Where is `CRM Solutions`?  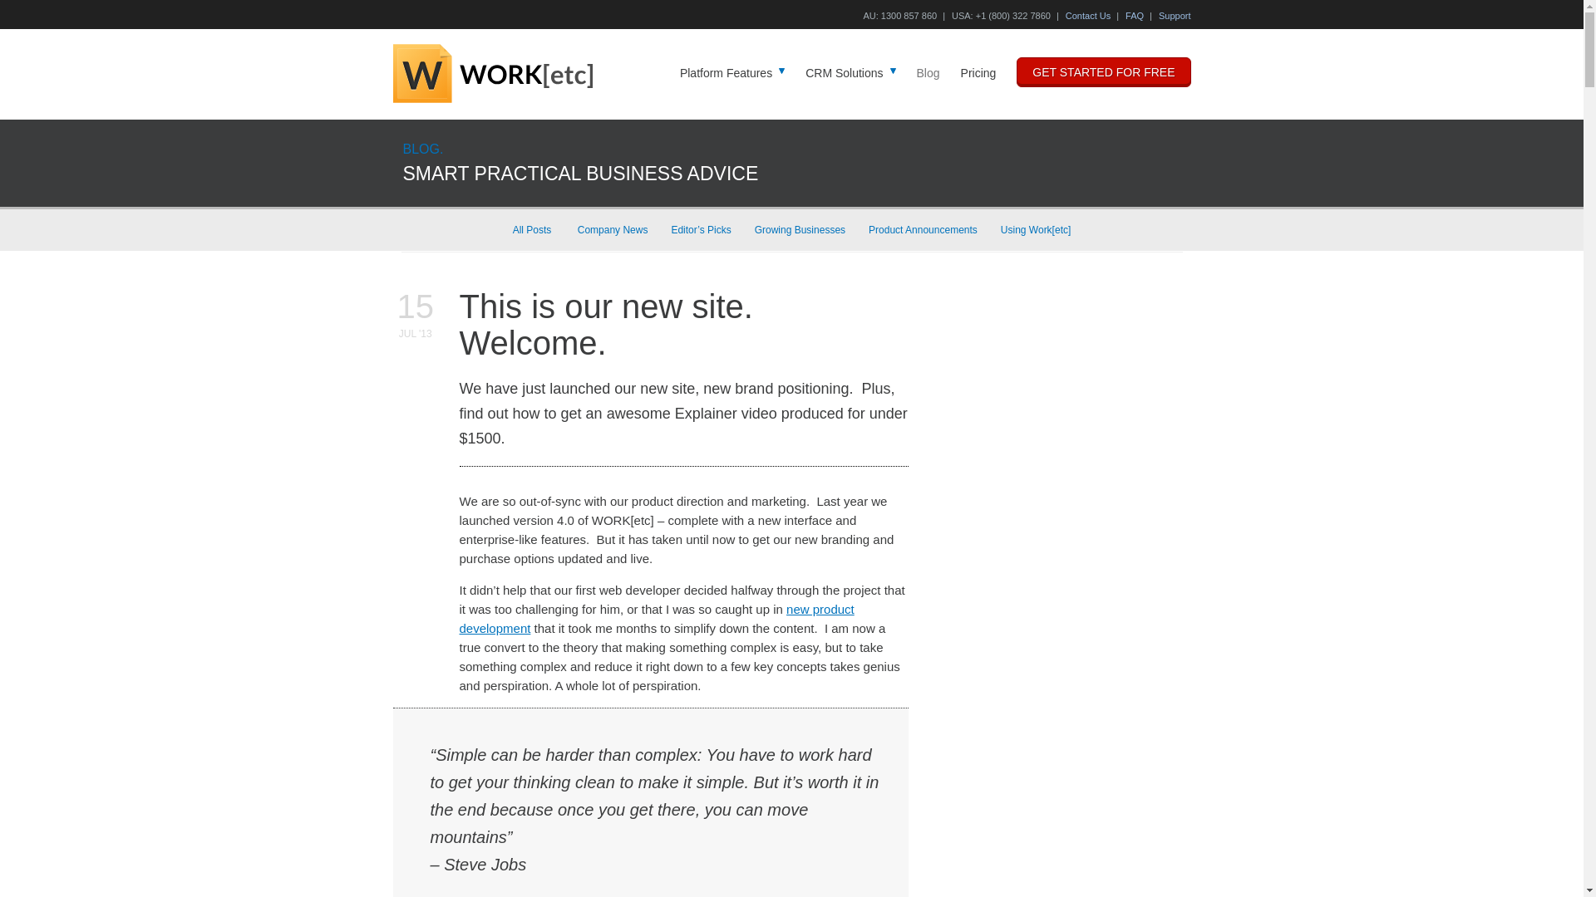
CRM Solutions is located at coordinates (850, 73).